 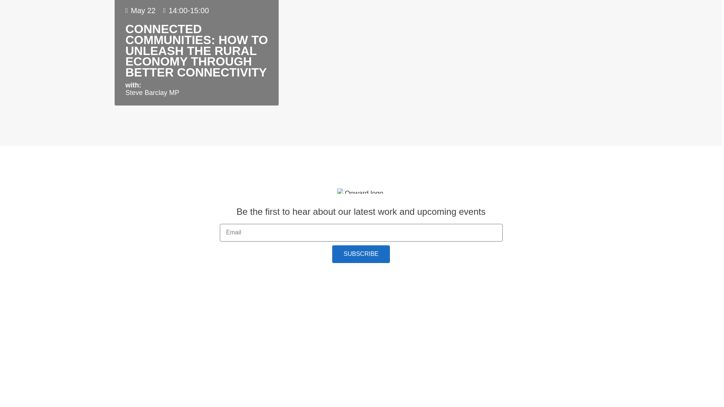 What do you see at coordinates (361, 269) in the screenshot?
I see `Terms of Service and Privacy Policy` at bounding box center [361, 269].